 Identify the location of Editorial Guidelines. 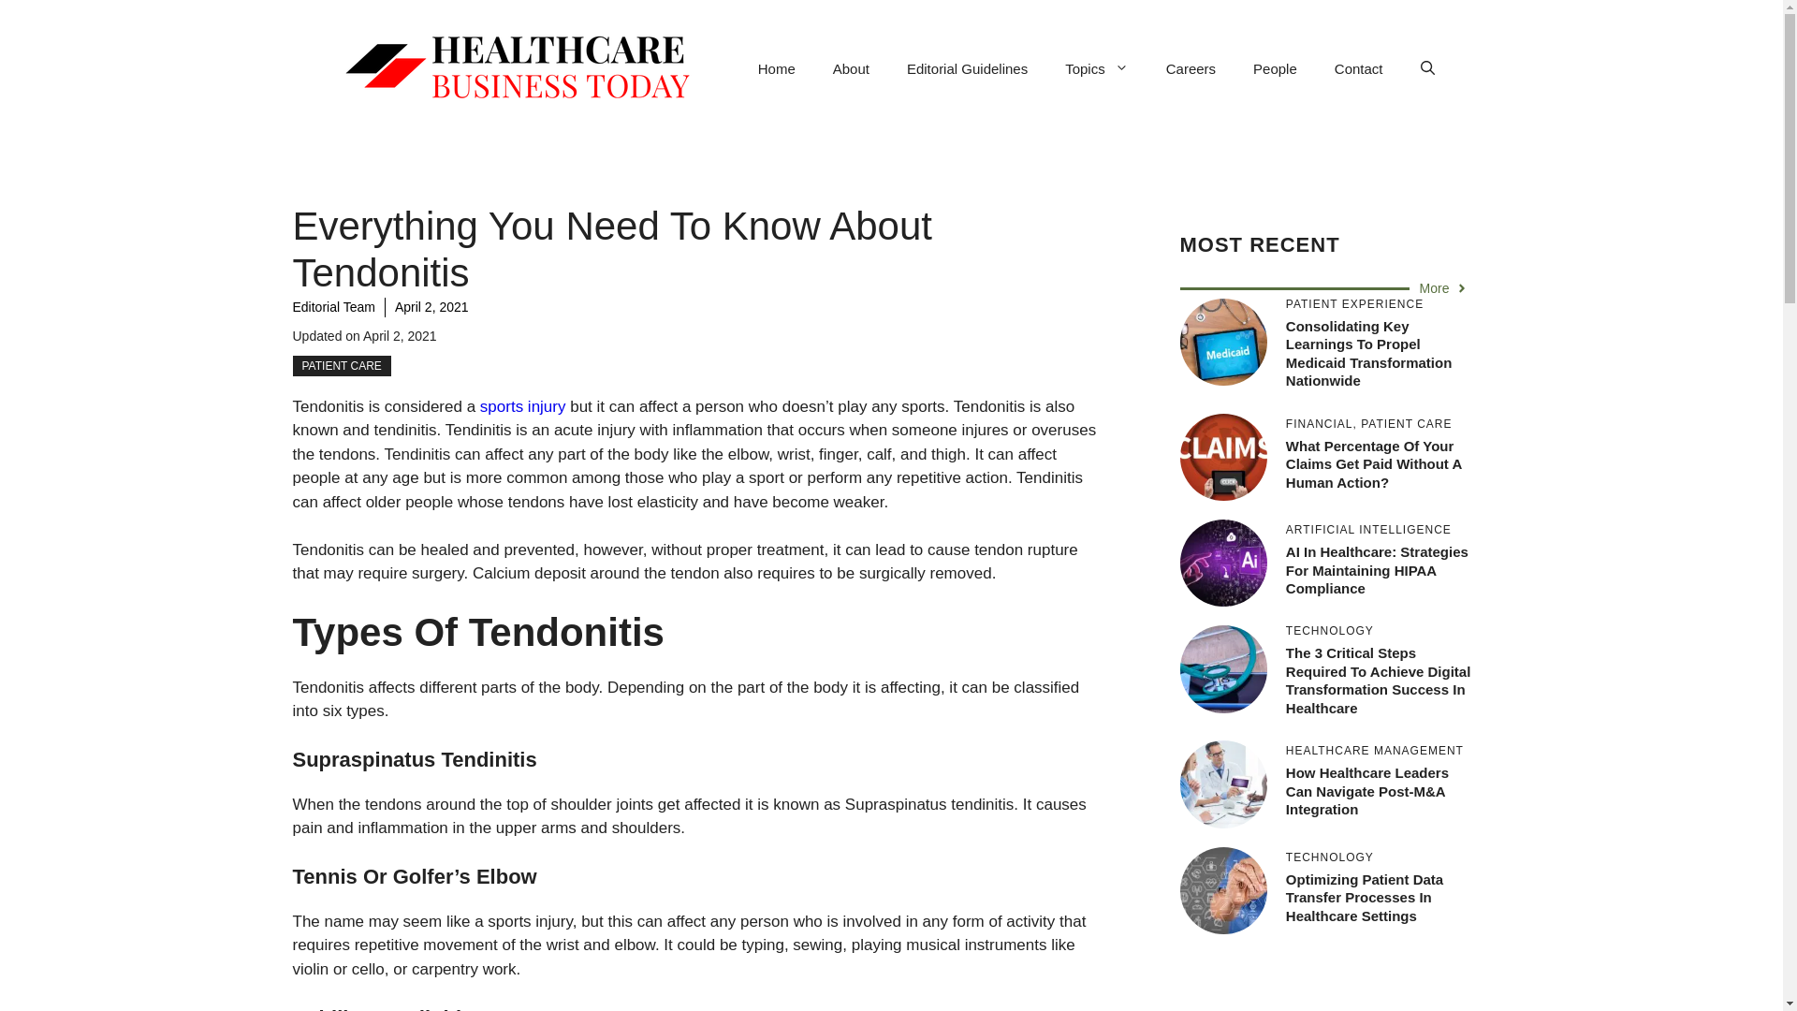
(966, 69).